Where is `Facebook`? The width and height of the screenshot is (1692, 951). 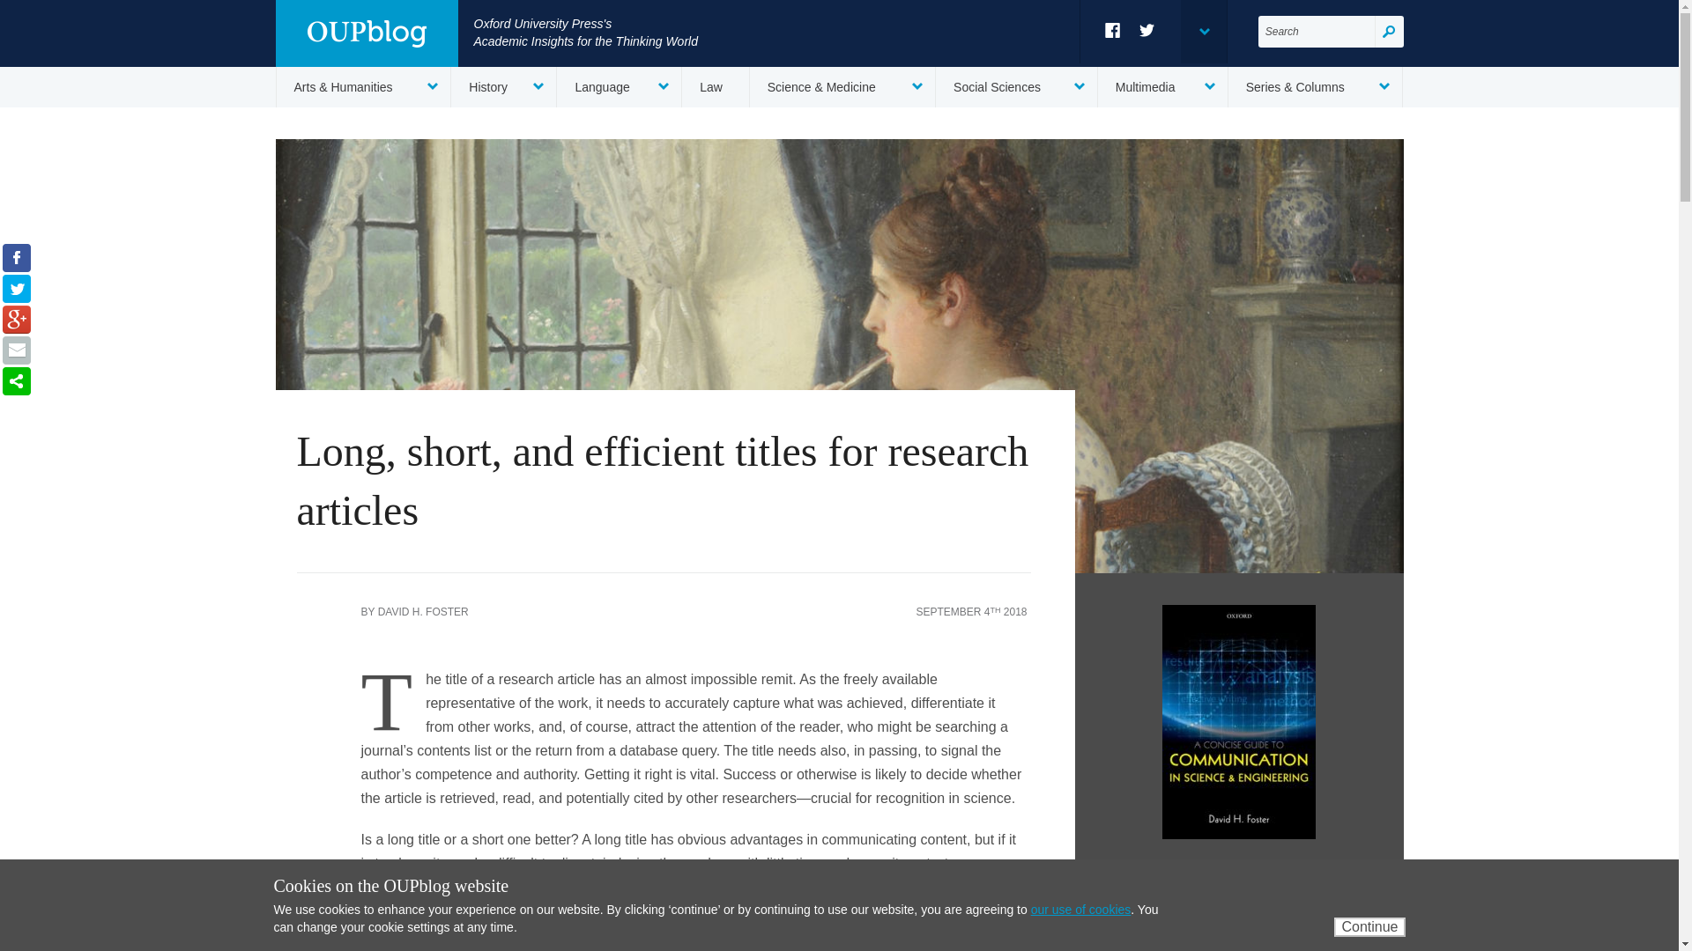 Facebook is located at coordinates (1112, 30).